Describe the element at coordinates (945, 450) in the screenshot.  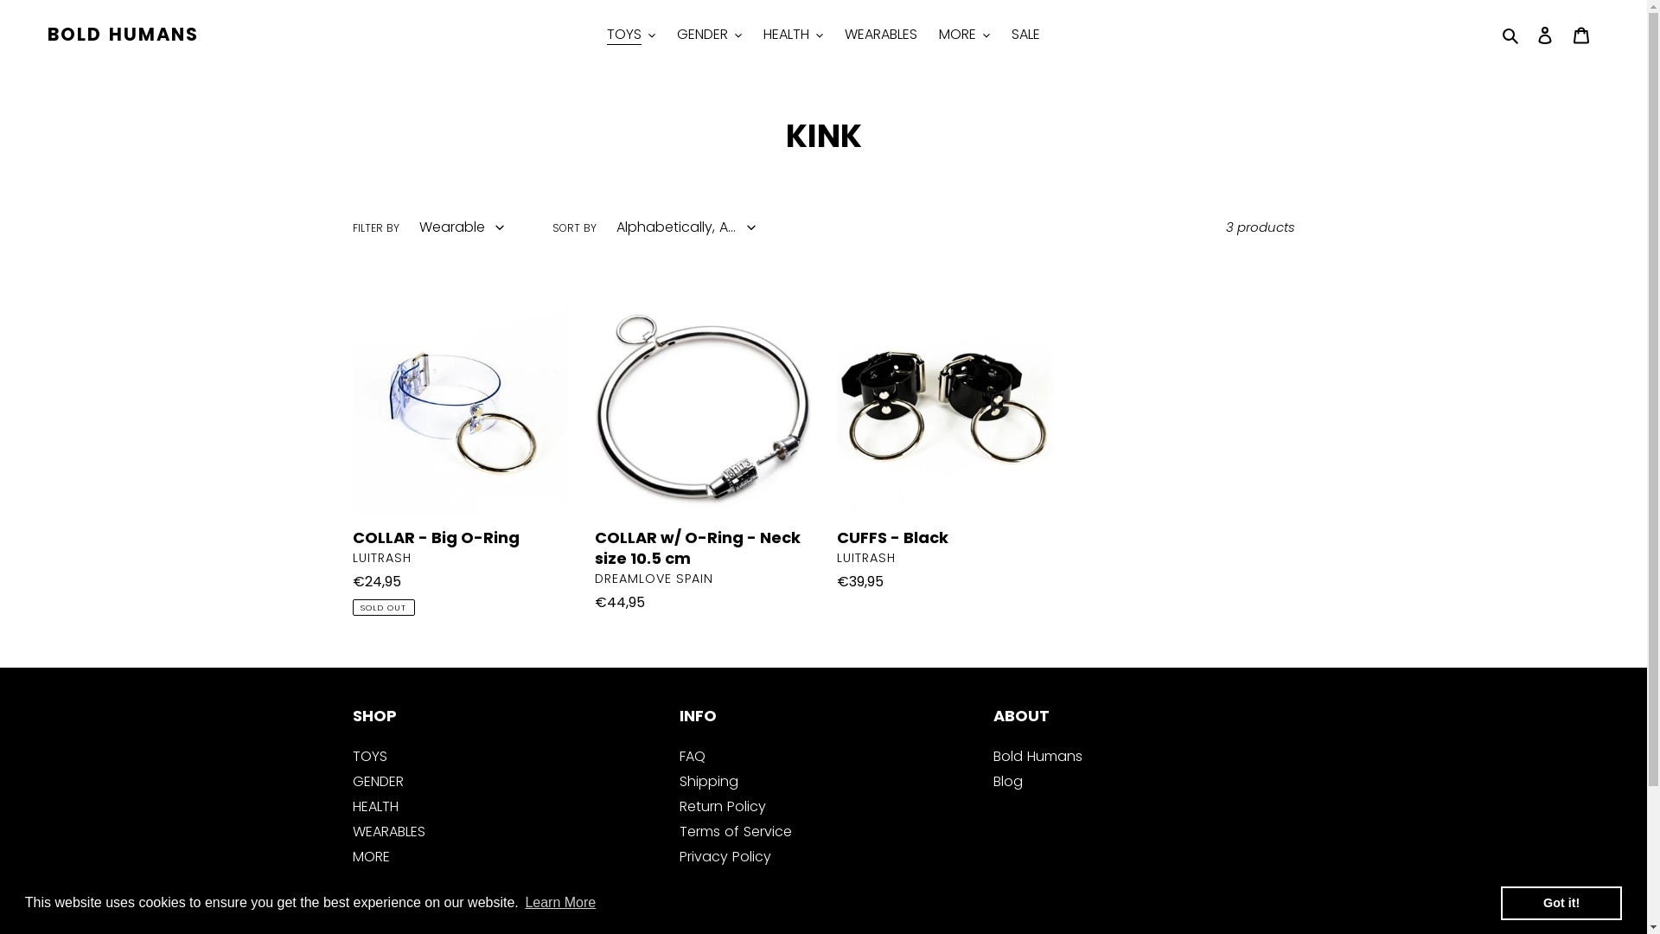
I see `CUFFS - Black` at that location.